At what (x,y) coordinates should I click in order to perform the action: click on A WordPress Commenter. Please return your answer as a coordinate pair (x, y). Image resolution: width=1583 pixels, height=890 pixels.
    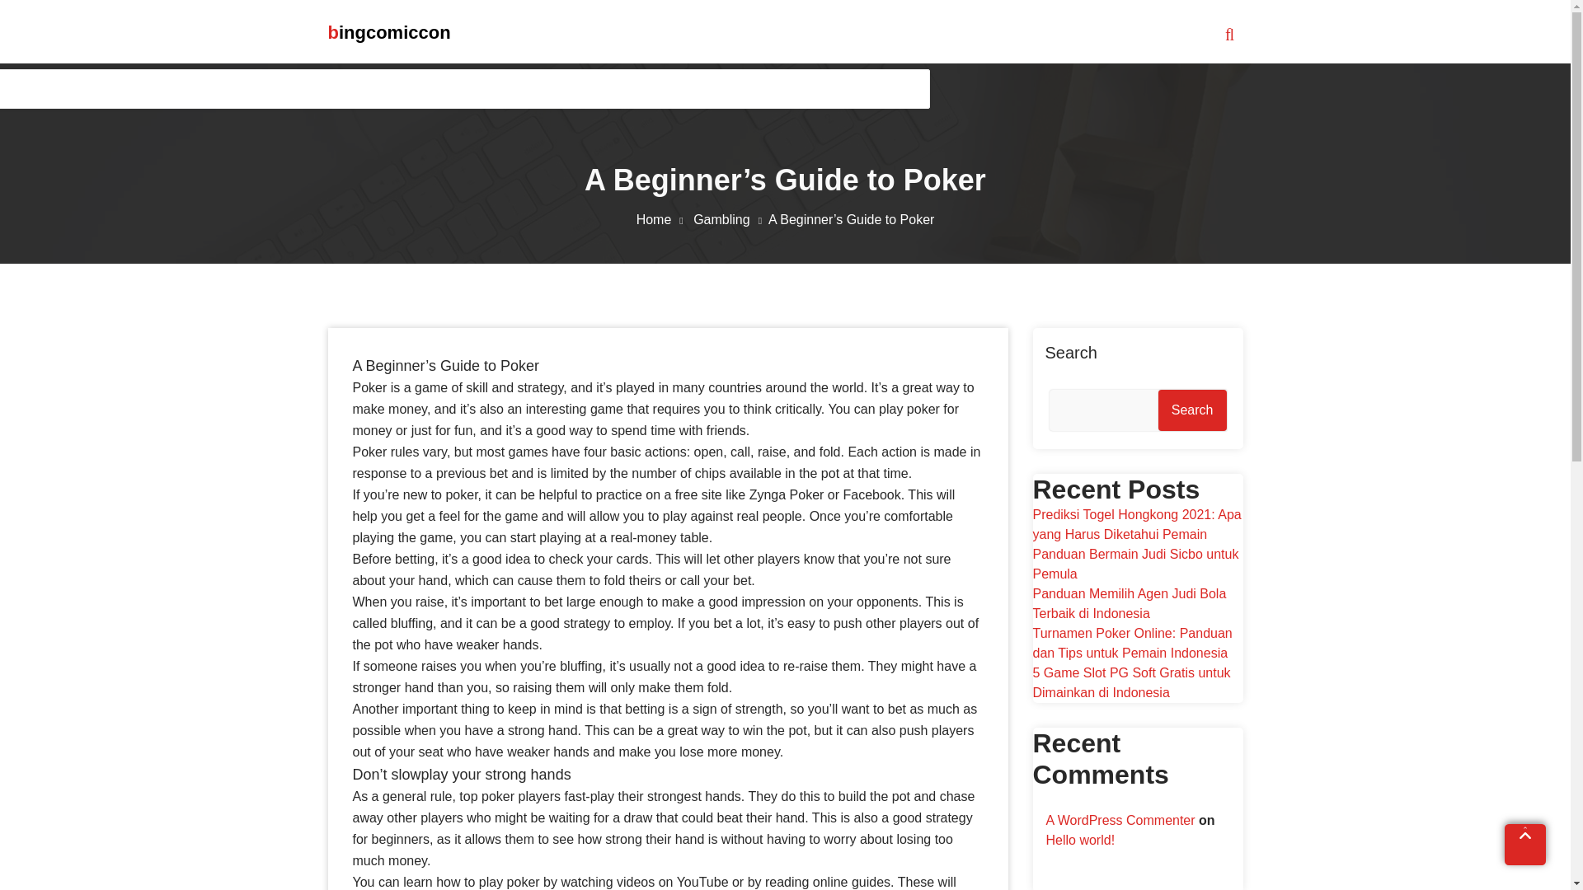
    Looking at the image, I should click on (1120, 821).